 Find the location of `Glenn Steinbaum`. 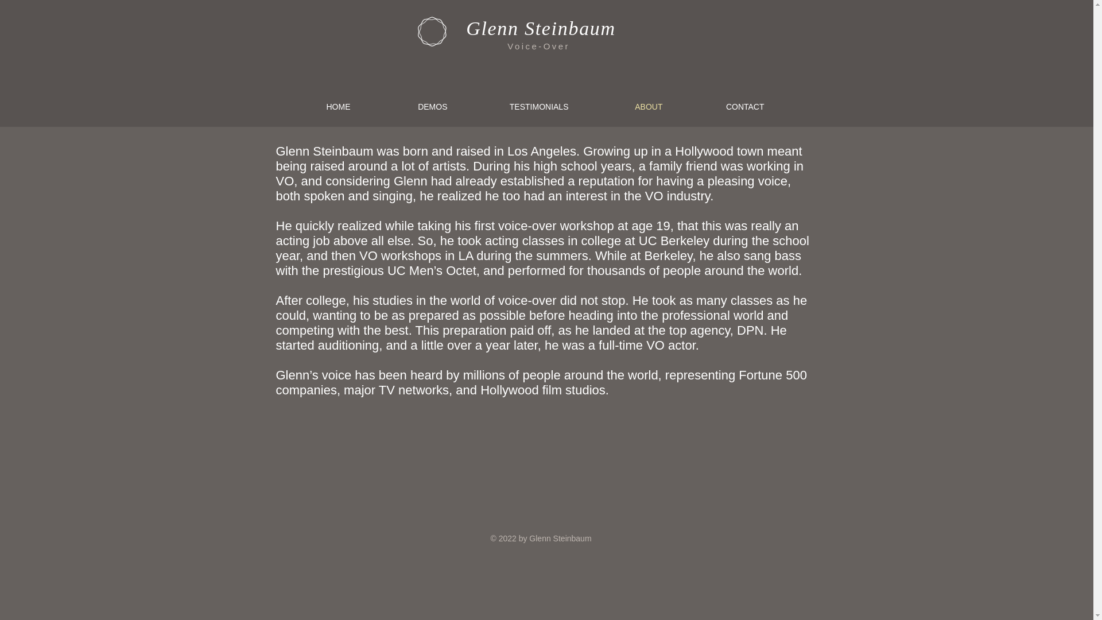

Glenn Steinbaum is located at coordinates (541, 29).